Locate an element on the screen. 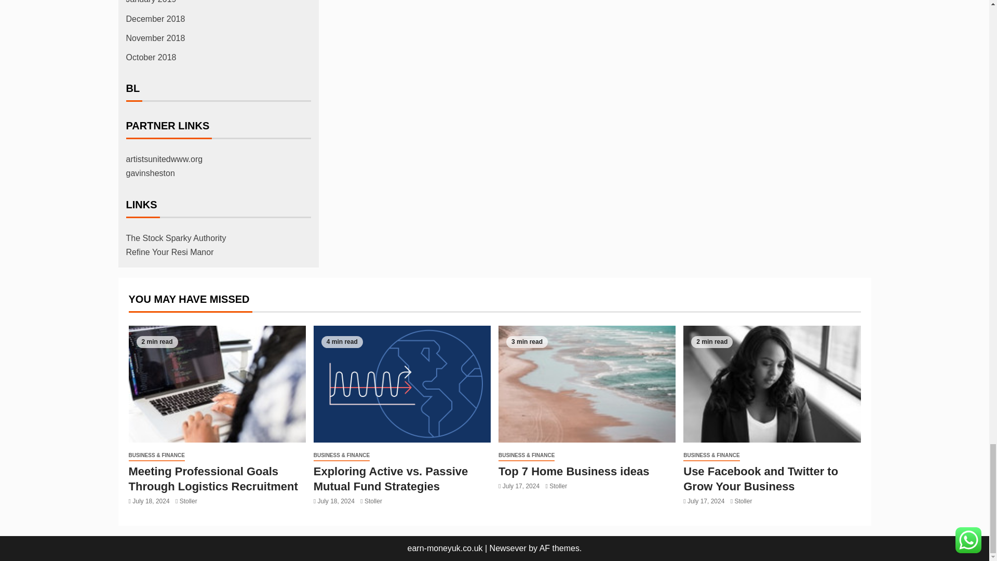 This screenshot has height=561, width=997. Exploring Active vs. Passive Mutual Fund Strategies is located at coordinates (402, 384).